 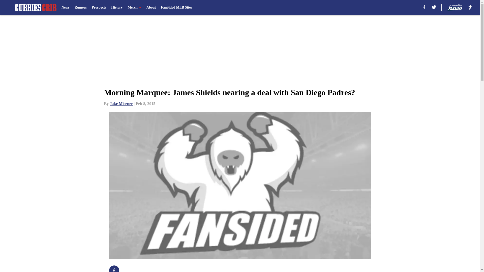 I want to click on Prospects, so click(x=99, y=8).